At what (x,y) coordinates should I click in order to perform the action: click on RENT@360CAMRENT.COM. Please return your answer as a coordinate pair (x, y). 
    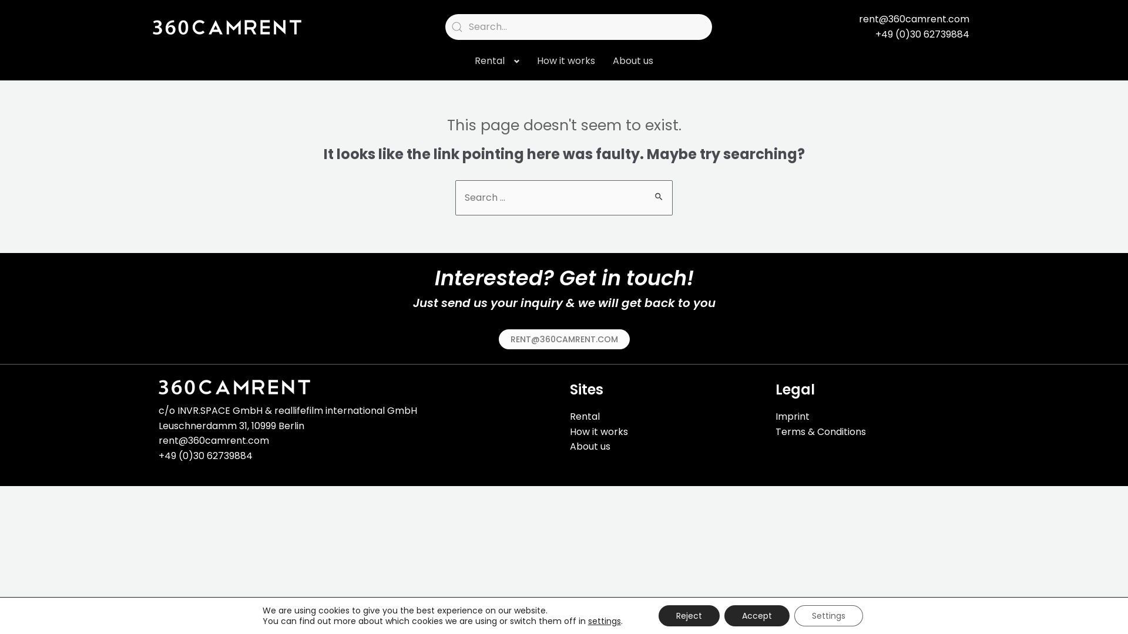
    Looking at the image, I should click on (564, 339).